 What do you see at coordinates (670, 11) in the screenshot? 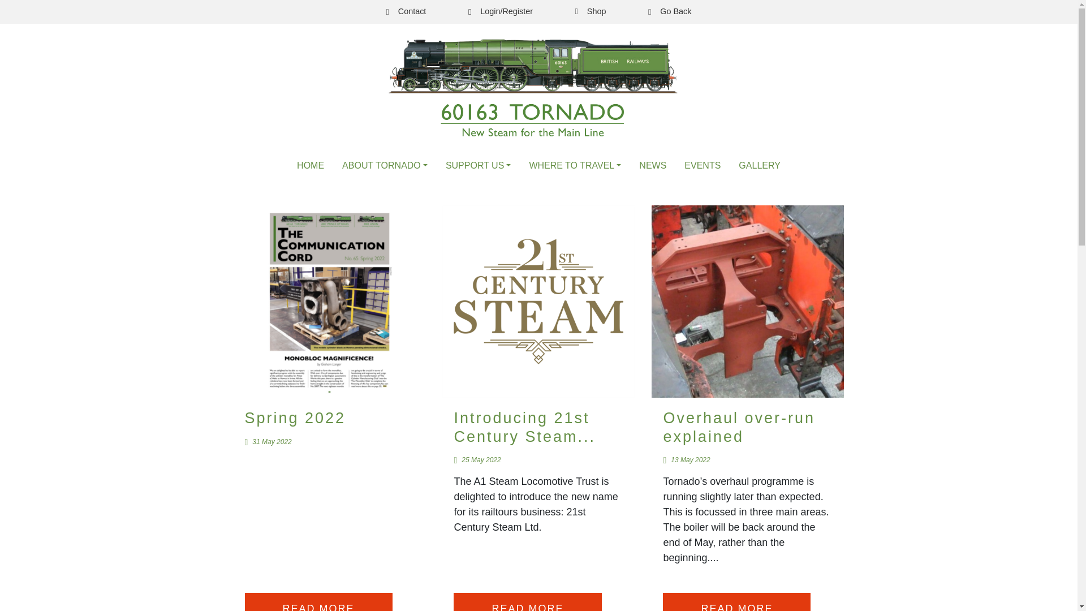
I see `Go Back` at bounding box center [670, 11].